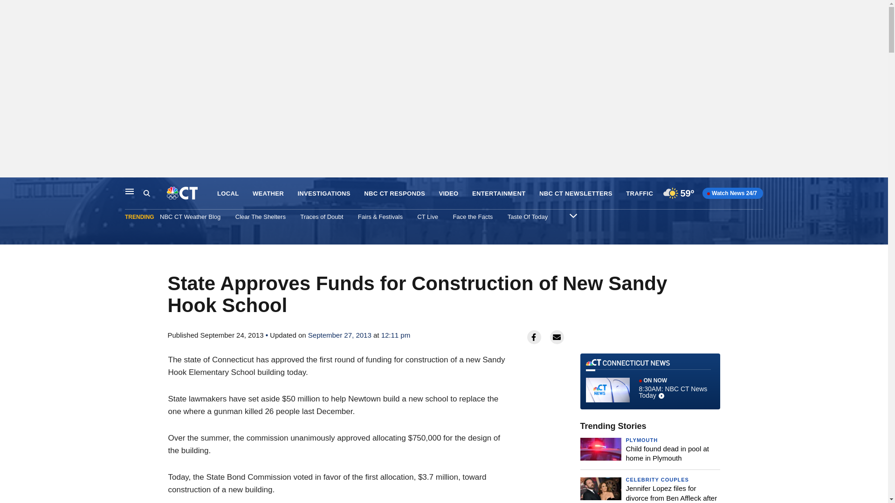 This screenshot has width=895, height=503. What do you see at coordinates (499, 194) in the screenshot?
I see `ENTERTAINMENT` at bounding box center [499, 194].